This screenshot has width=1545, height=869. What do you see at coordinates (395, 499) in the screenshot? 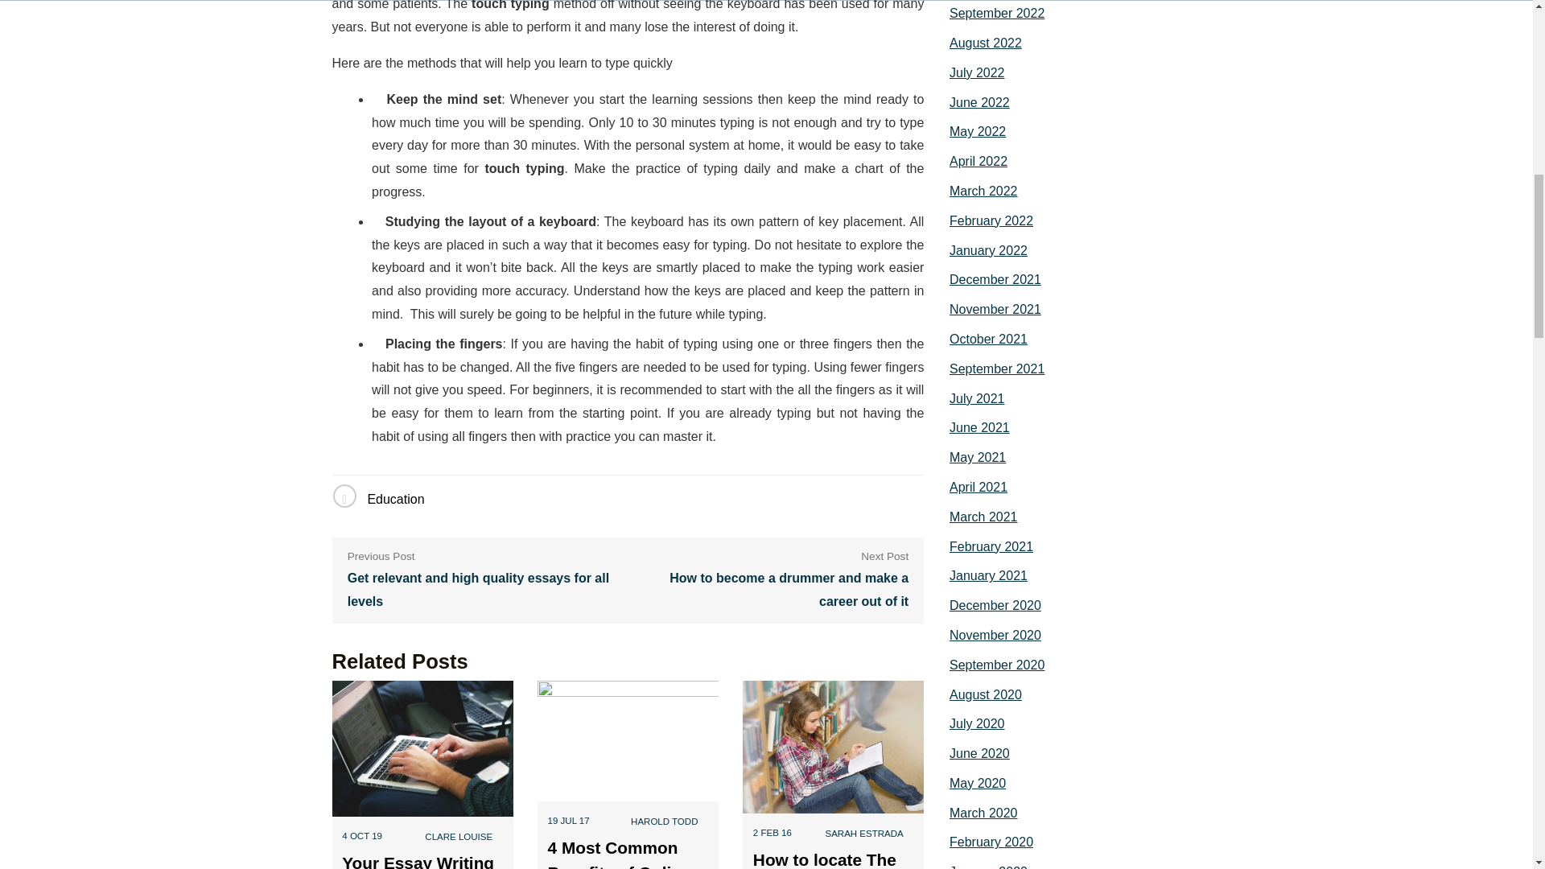
I see `Education` at bounding box center [395, 499].